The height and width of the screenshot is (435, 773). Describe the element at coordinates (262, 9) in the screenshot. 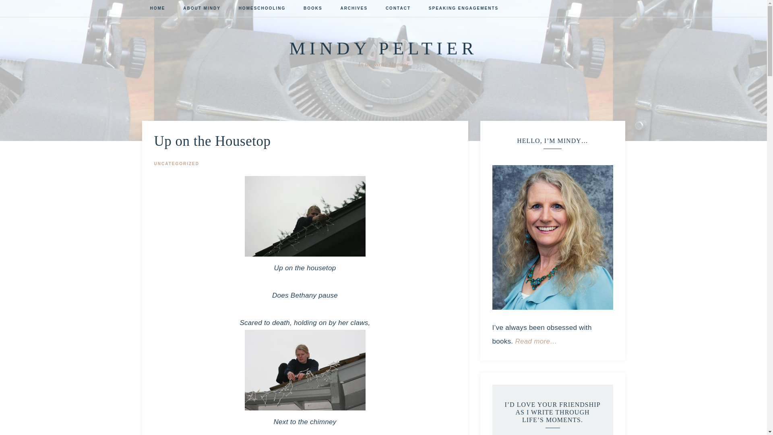

I see `HOMESCHOOLING` at that location.